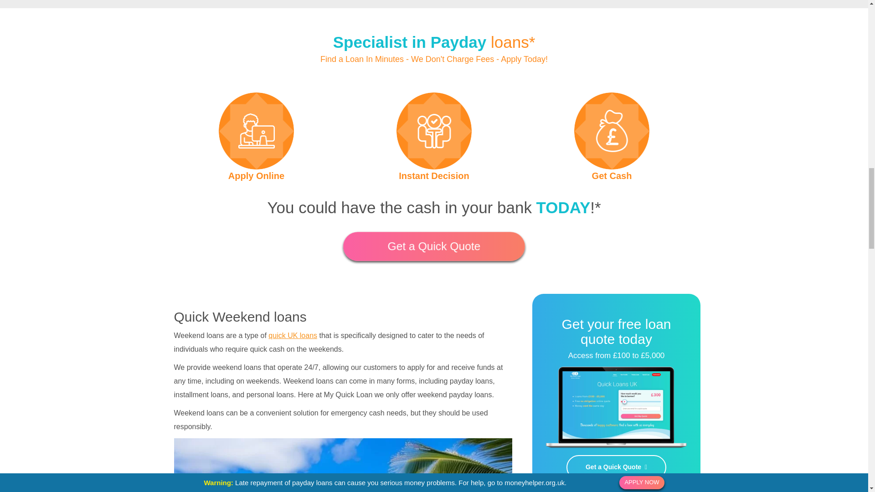 Image resolution: width=875 pixels, height=492 pixels. I want to click on Get a Quick Quote  , so click(616, 467).